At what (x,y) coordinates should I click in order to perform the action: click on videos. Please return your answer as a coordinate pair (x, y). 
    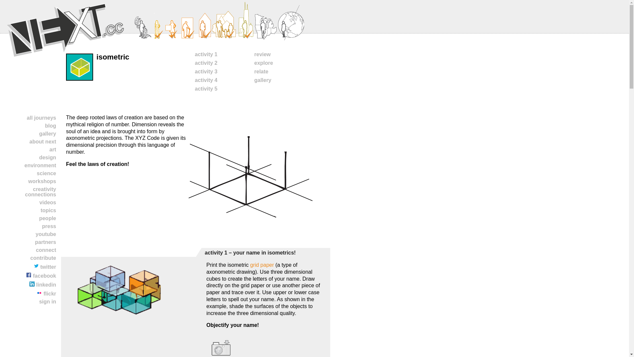
    Looking at the image, I should click on (31, 202).